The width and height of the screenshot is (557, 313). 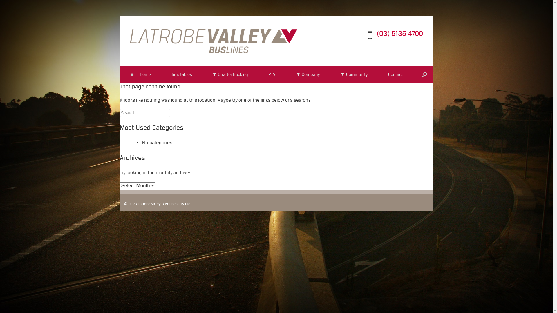 I want to click on (03) 5135 4700, so click(x=400, y=34).